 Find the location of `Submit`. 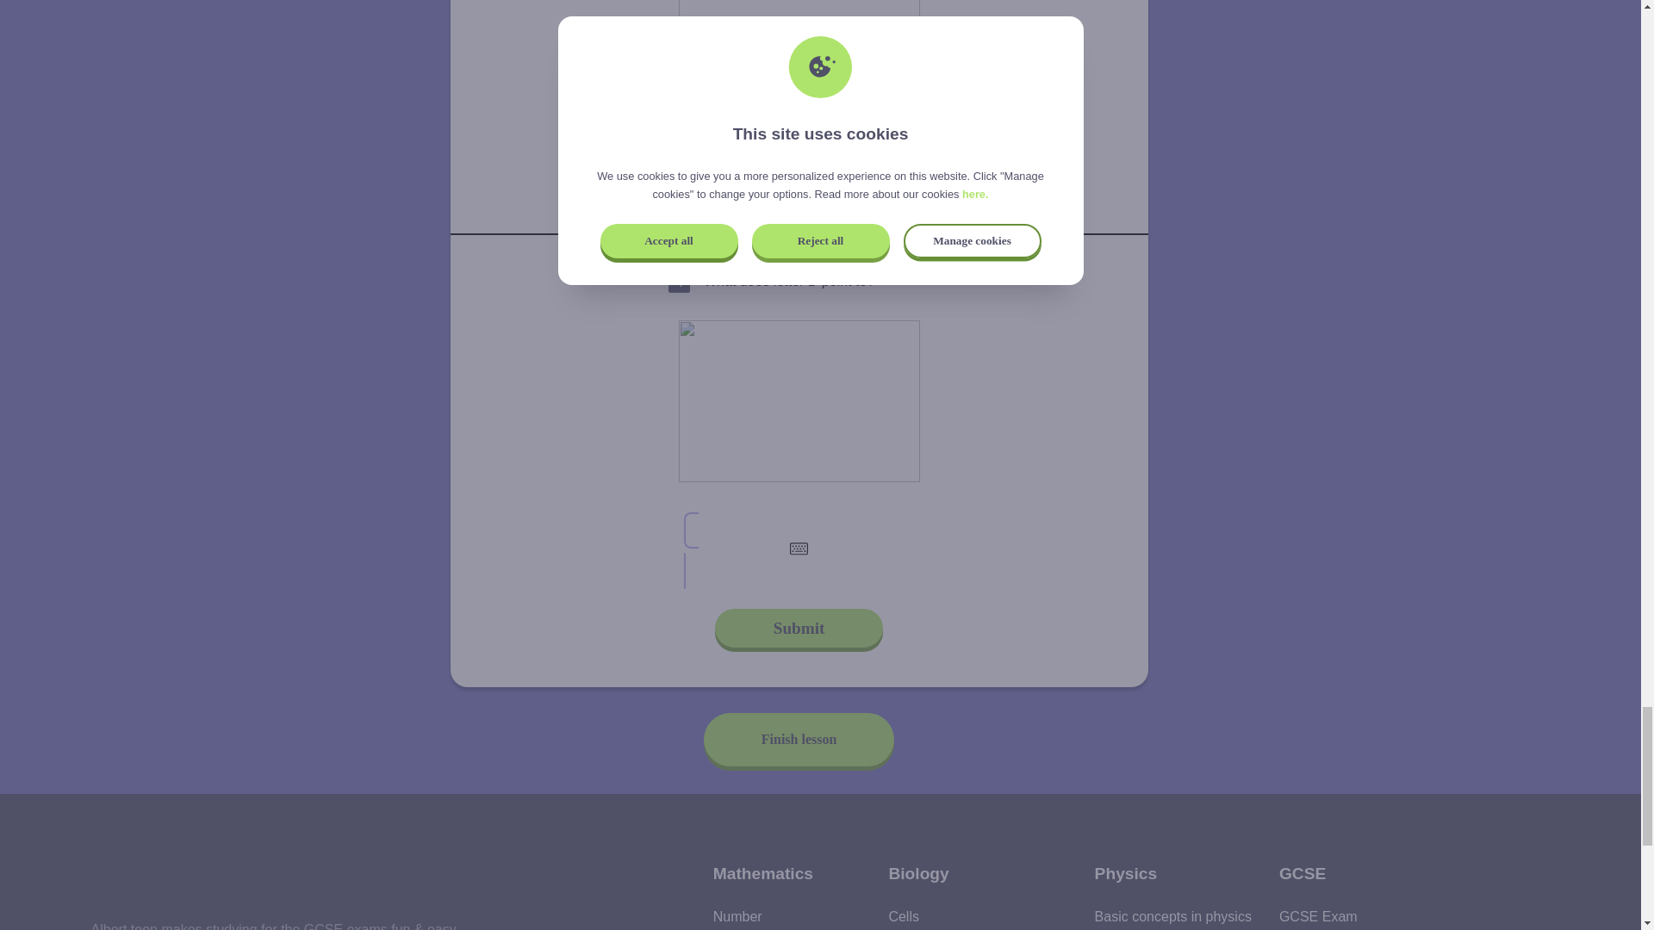

Submit is located at coordinates (799, 628).